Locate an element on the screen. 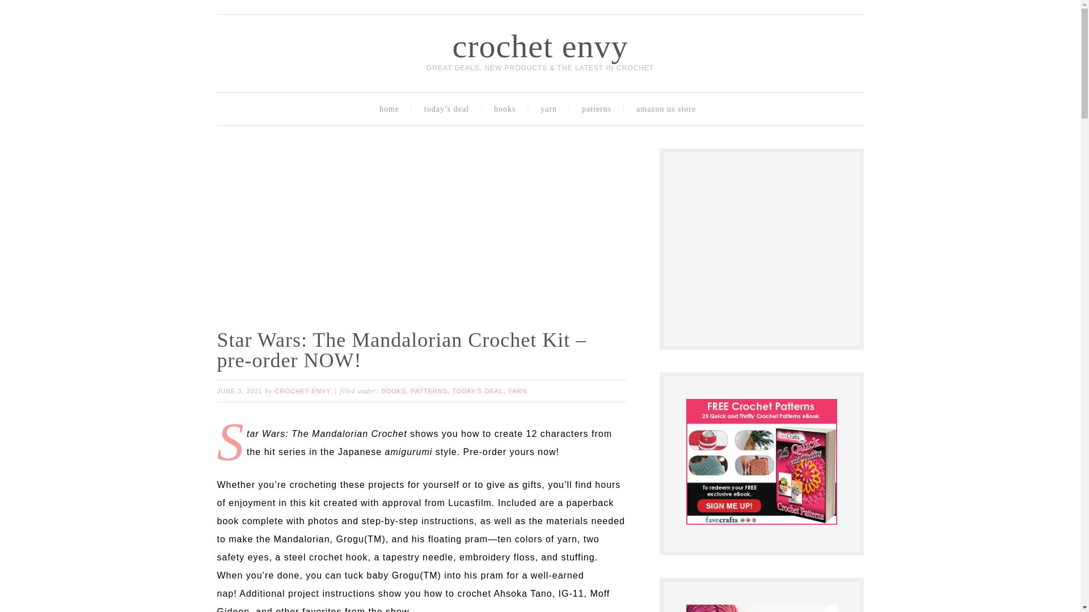 This screenshot has height=612, width=1089. hooks is located at coordinates (507, 109).